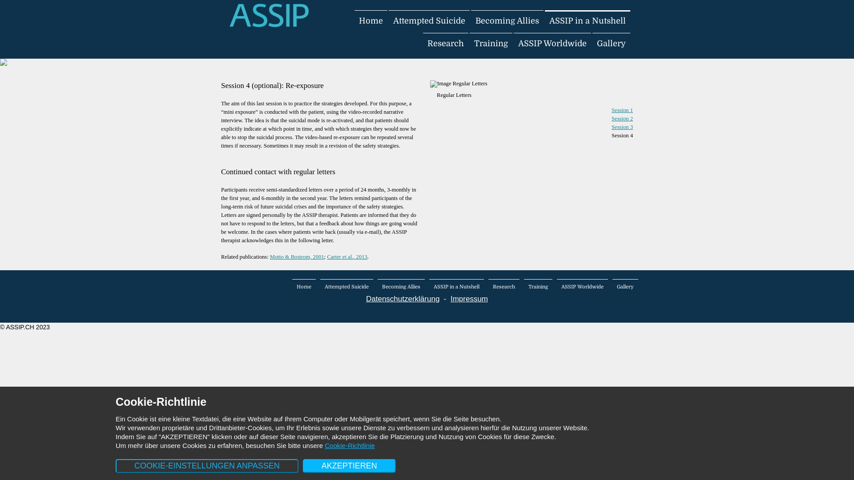  Describe the element at coordinates (371, 21) in the screenshot. I see `Home` at that location.